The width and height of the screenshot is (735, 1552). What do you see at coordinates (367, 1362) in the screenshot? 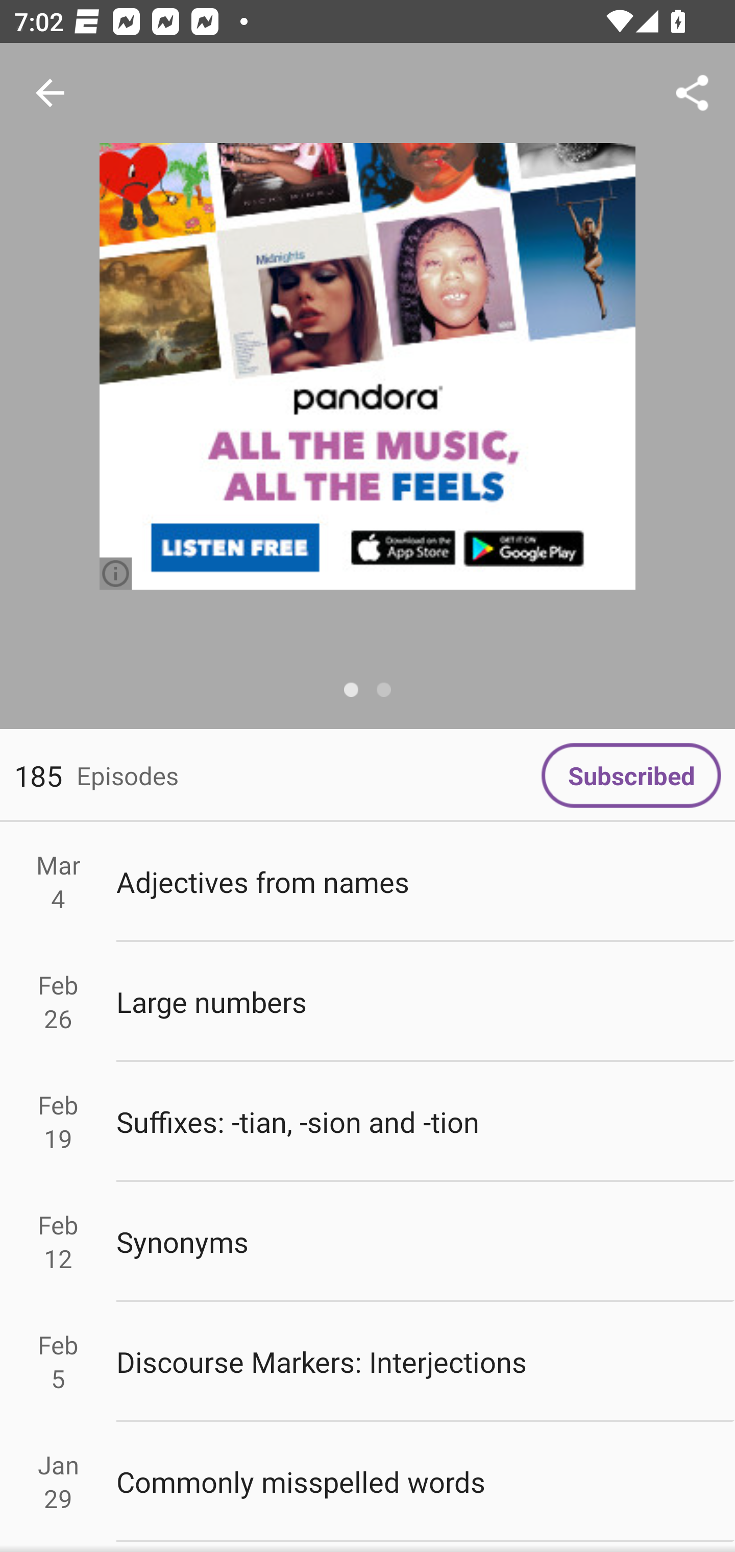
I see `Feb 5 Discourse Markers: Interjections` at bounding box center [367, 1362].